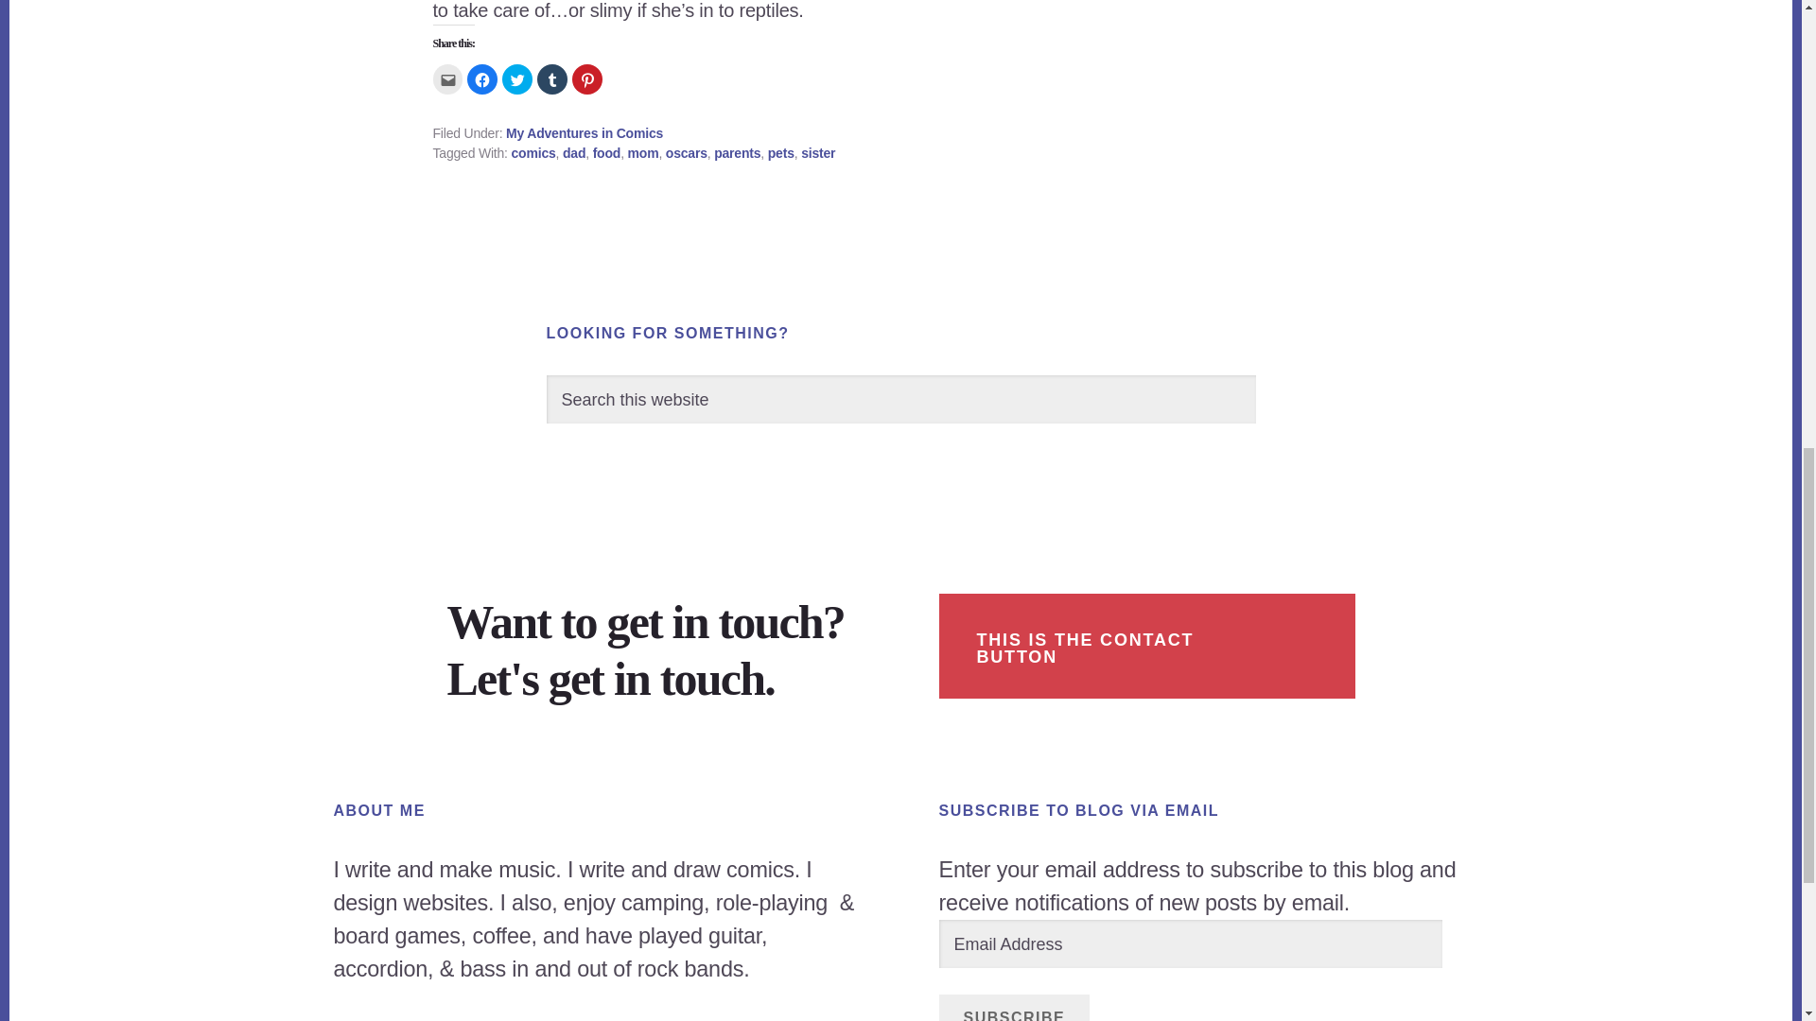 This screenshot has width=1816, height=1021. What do you see at coordinates (1014, 1008) in the screenshot?
I see `SUBSCRIBE` at bounding box center [1014, 1008].